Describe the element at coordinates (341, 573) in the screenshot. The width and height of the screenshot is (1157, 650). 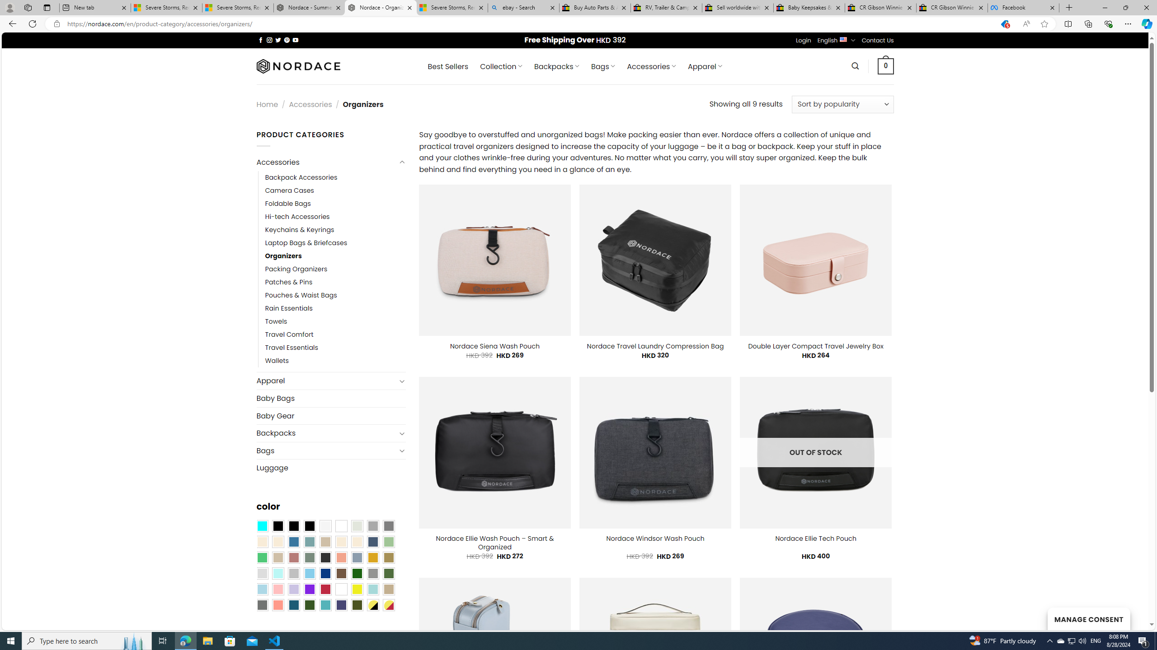
I see `Brown` at that location.